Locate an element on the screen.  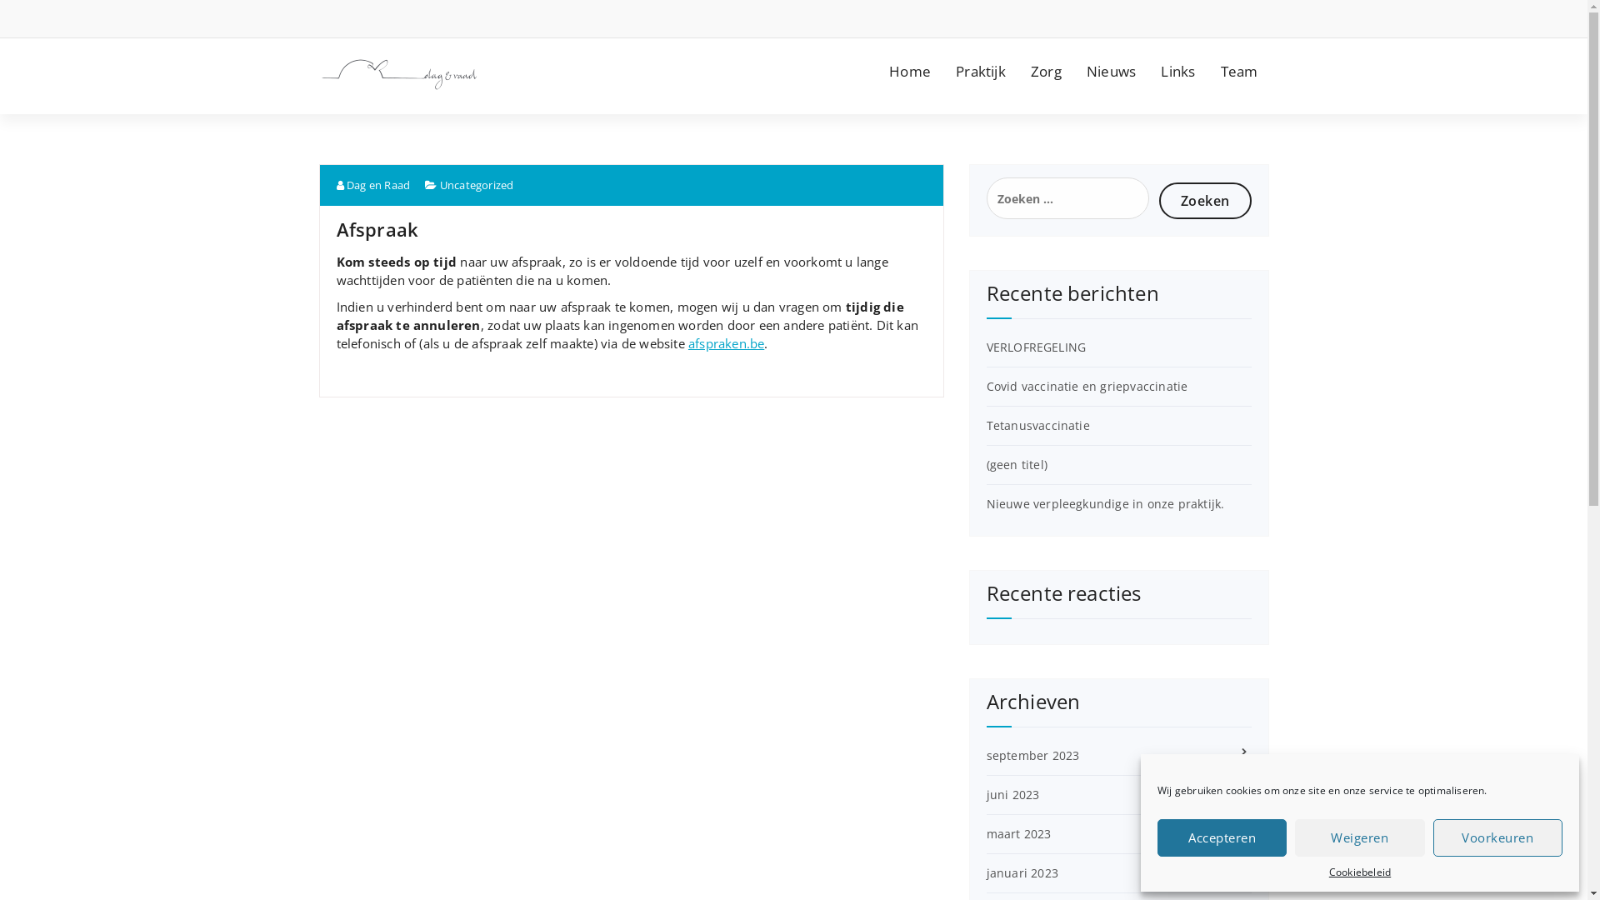
maart 2023 is located at coordinates (1019, 833).